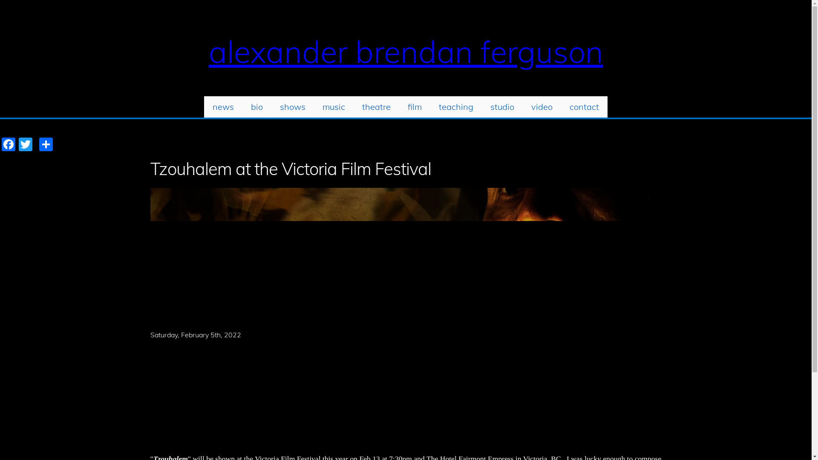 This screenshot has width=818, height=460. I want to click on news, so click(223, 107).